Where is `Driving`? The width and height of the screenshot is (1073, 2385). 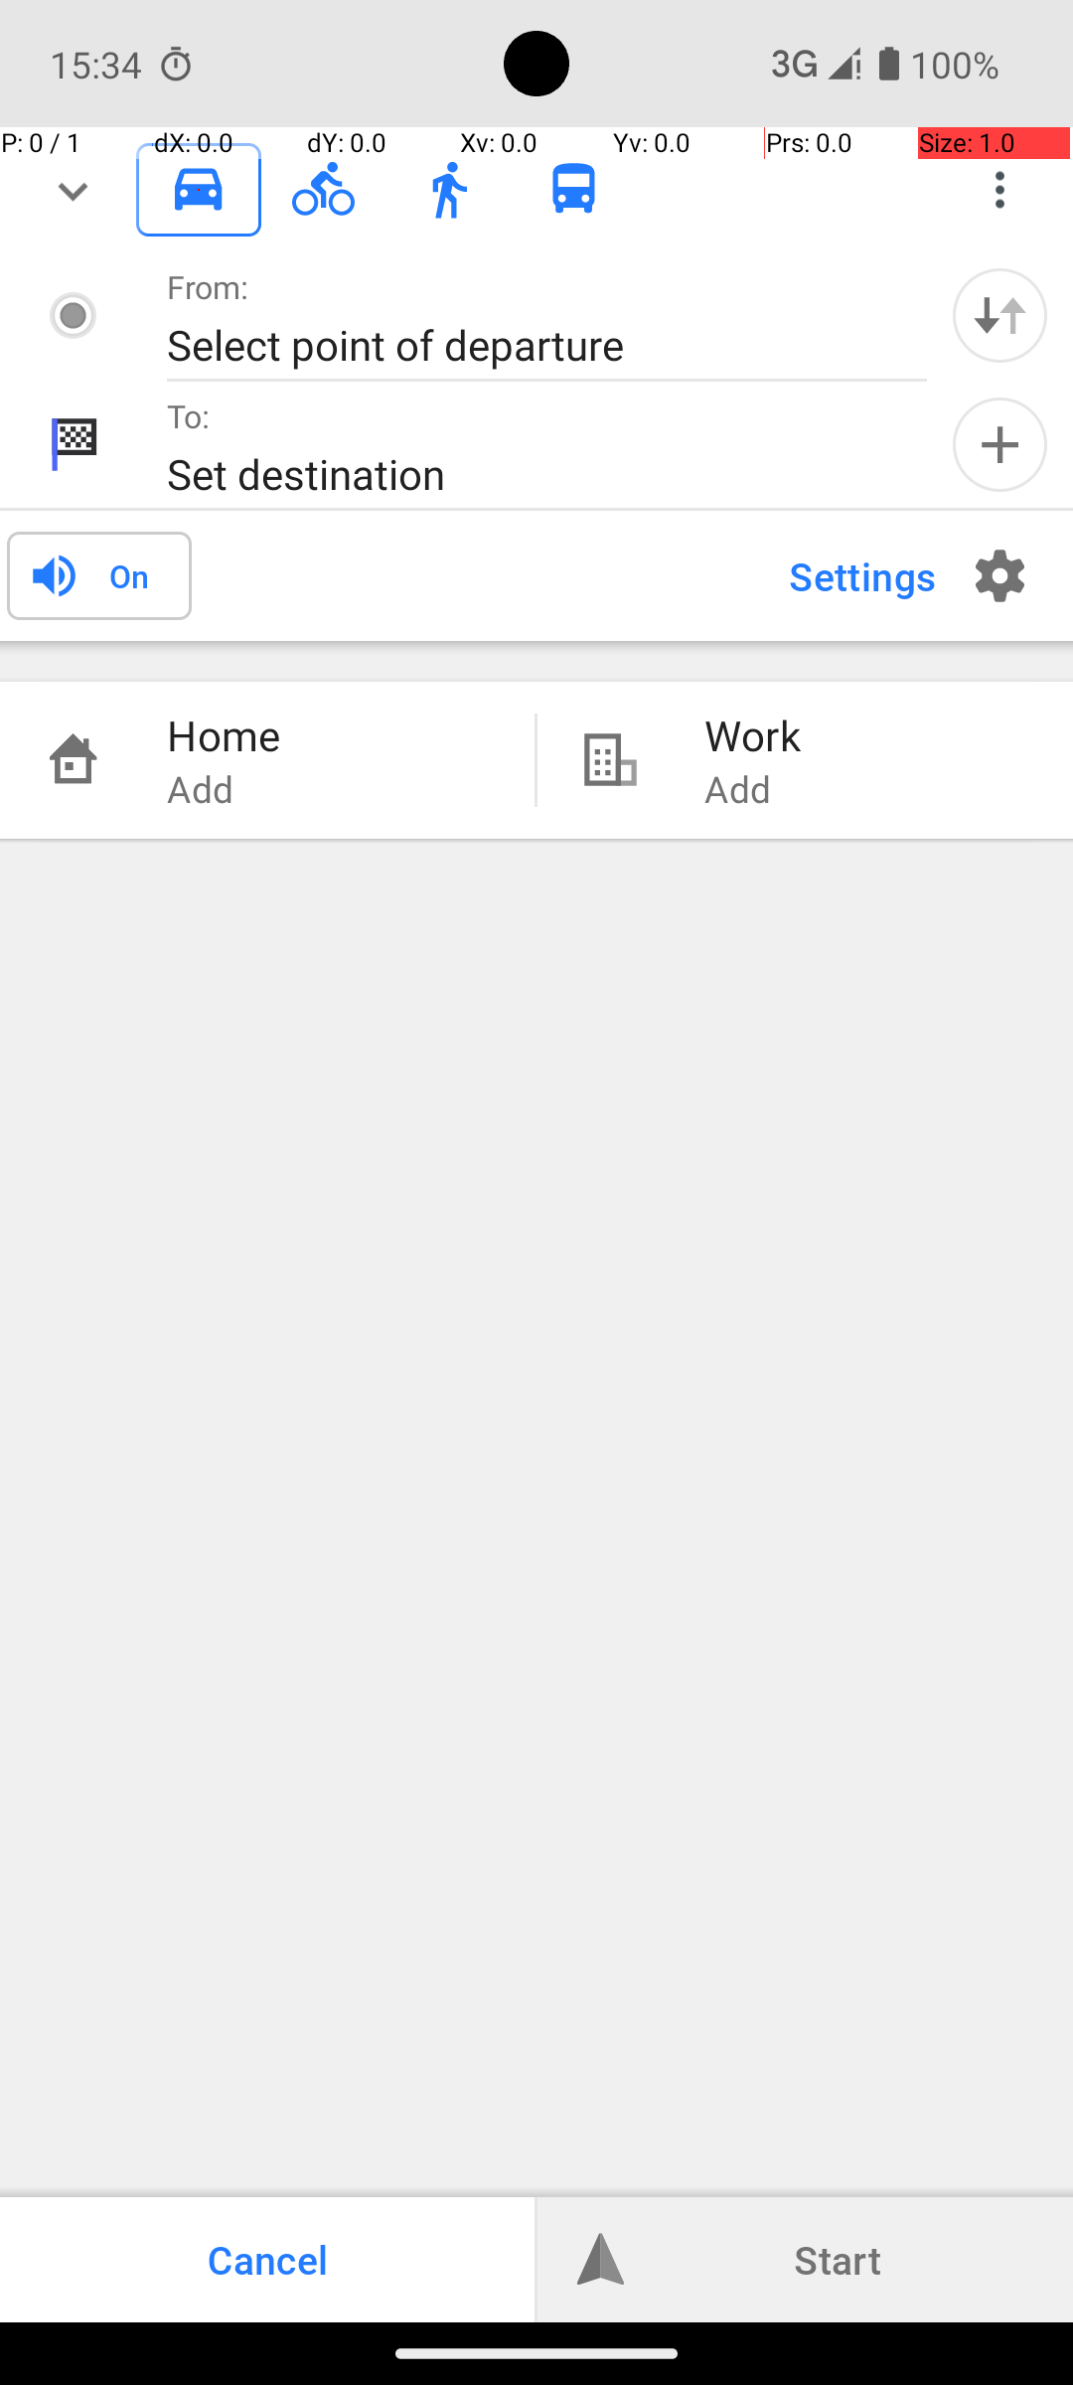 Driving is located at coordinates (199, 190).